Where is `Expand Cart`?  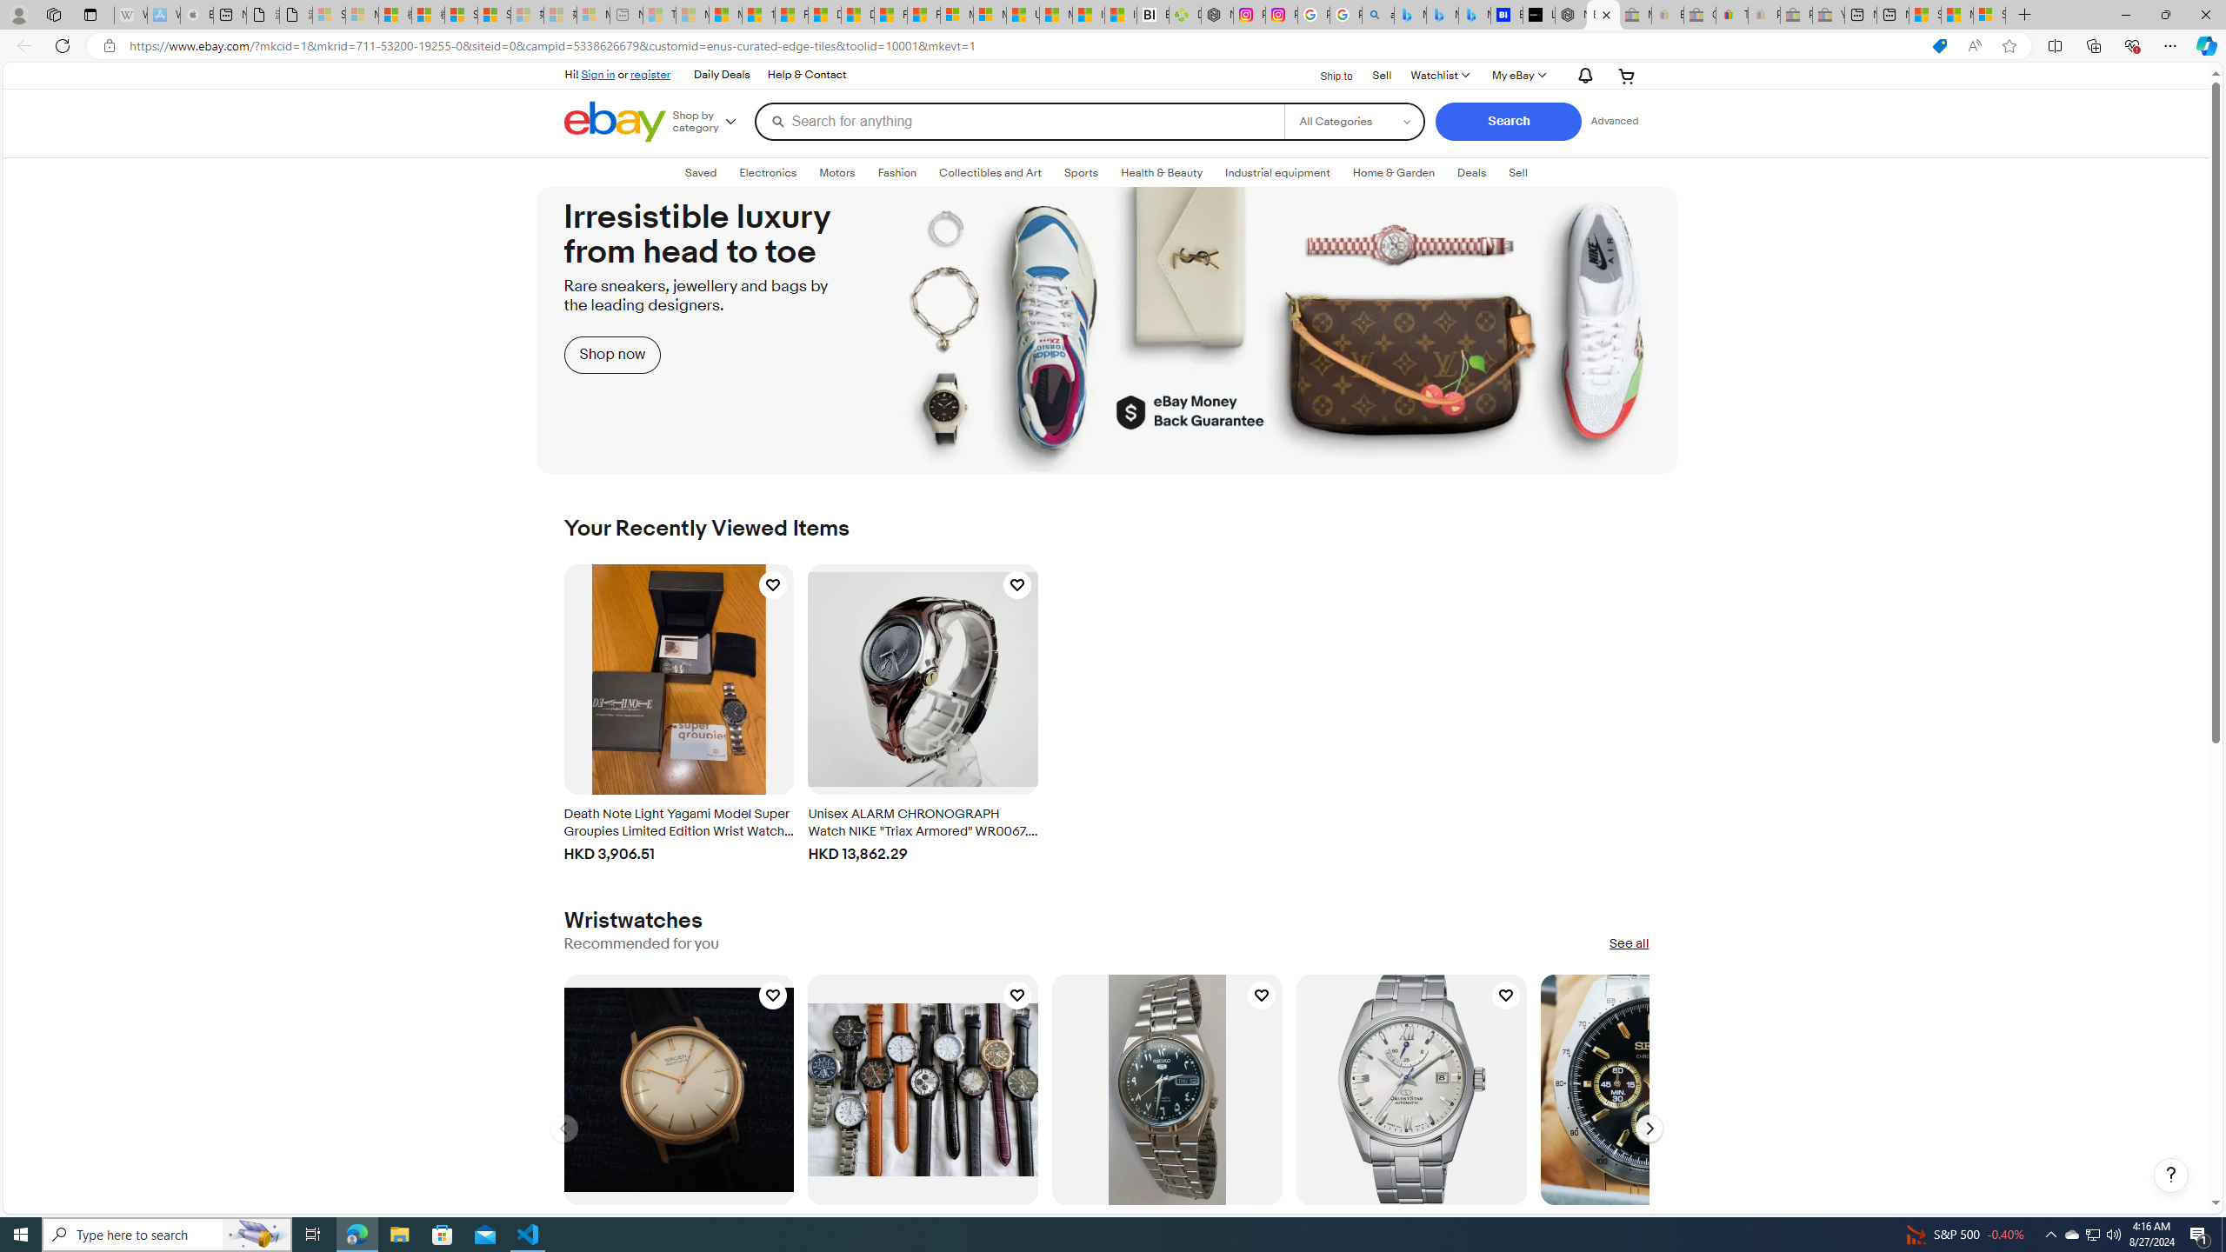 Expand Cart is located at coordinates (1627, 75).